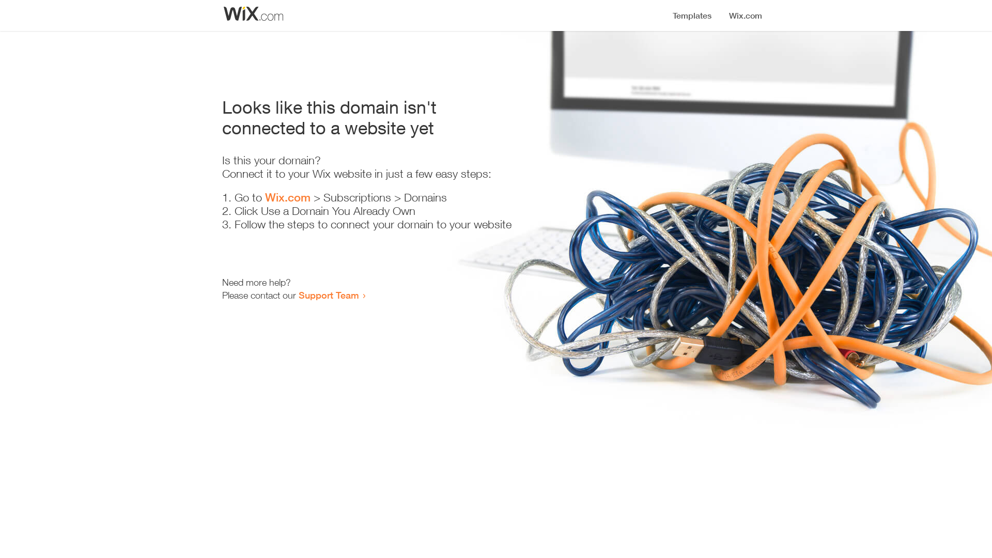 The width and height of the screenshot is (992, 558). What do you see at coordinates (329, 295) in the screenshot?
I see `Support Team` at bounding box center [329, 295].